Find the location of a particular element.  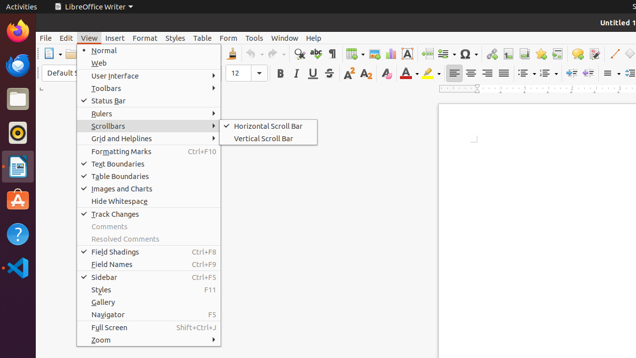

Zoom is located at coordinates (149, 340).